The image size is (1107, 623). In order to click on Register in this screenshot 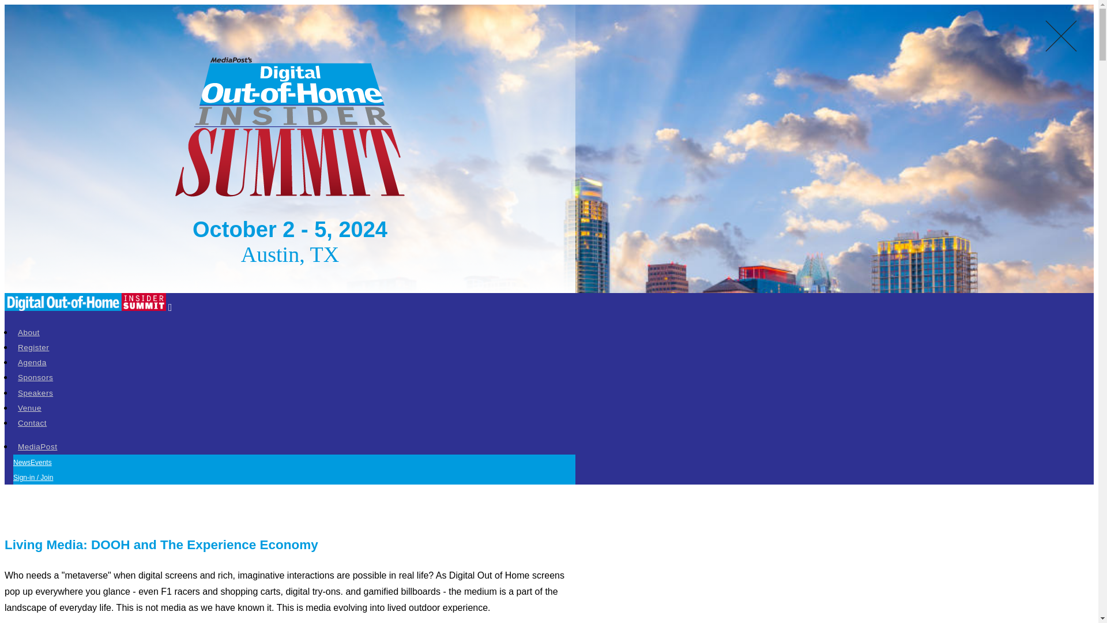, I will do `click(33, 347)`.